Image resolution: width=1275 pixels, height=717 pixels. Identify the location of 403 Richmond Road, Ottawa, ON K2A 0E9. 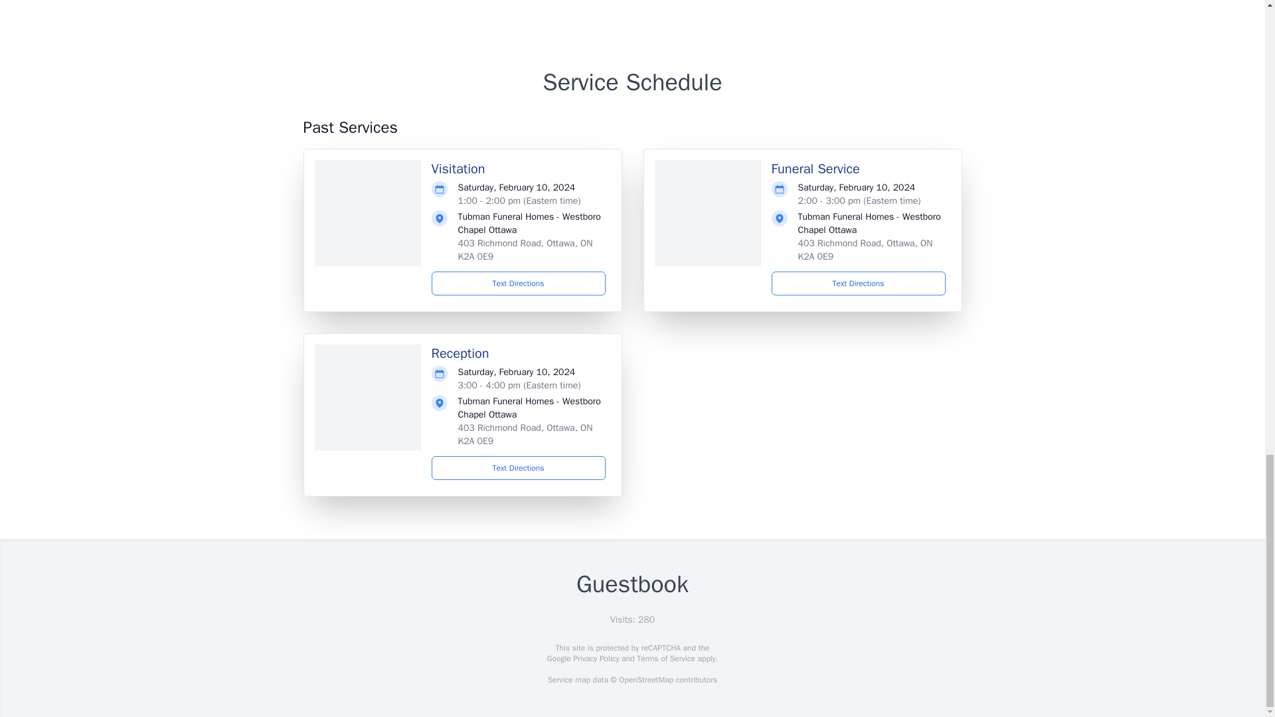
(865, 250).